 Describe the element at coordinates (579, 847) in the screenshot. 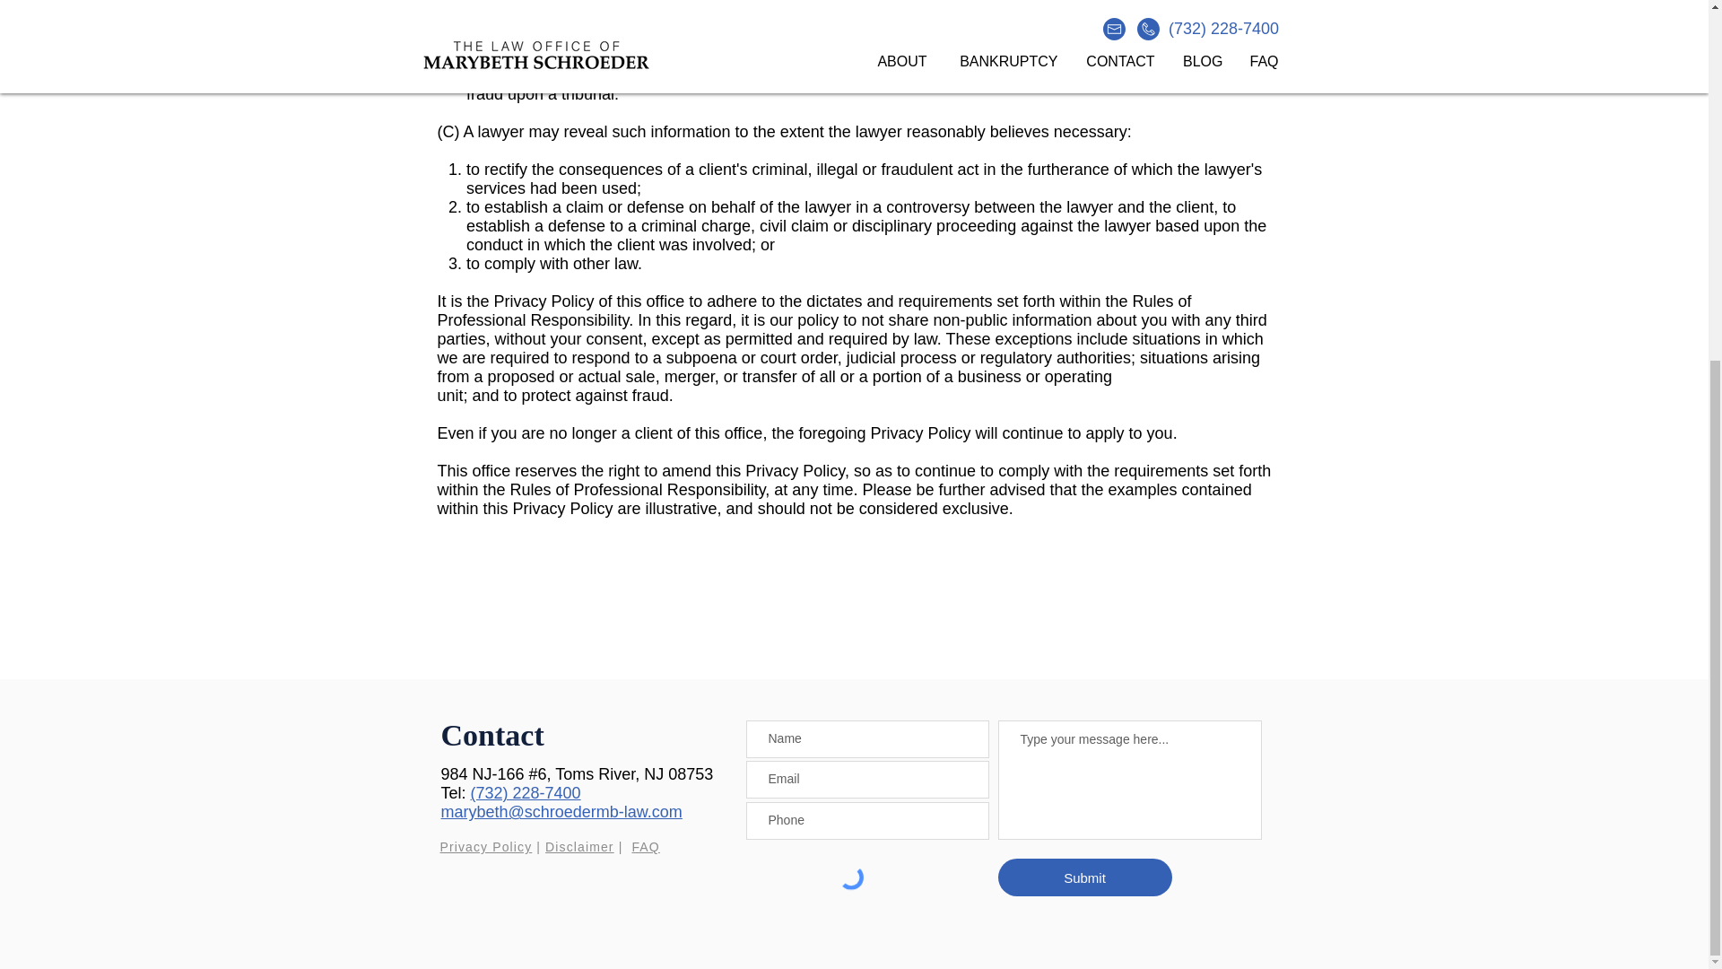

I see `Disclaimer` at that location.